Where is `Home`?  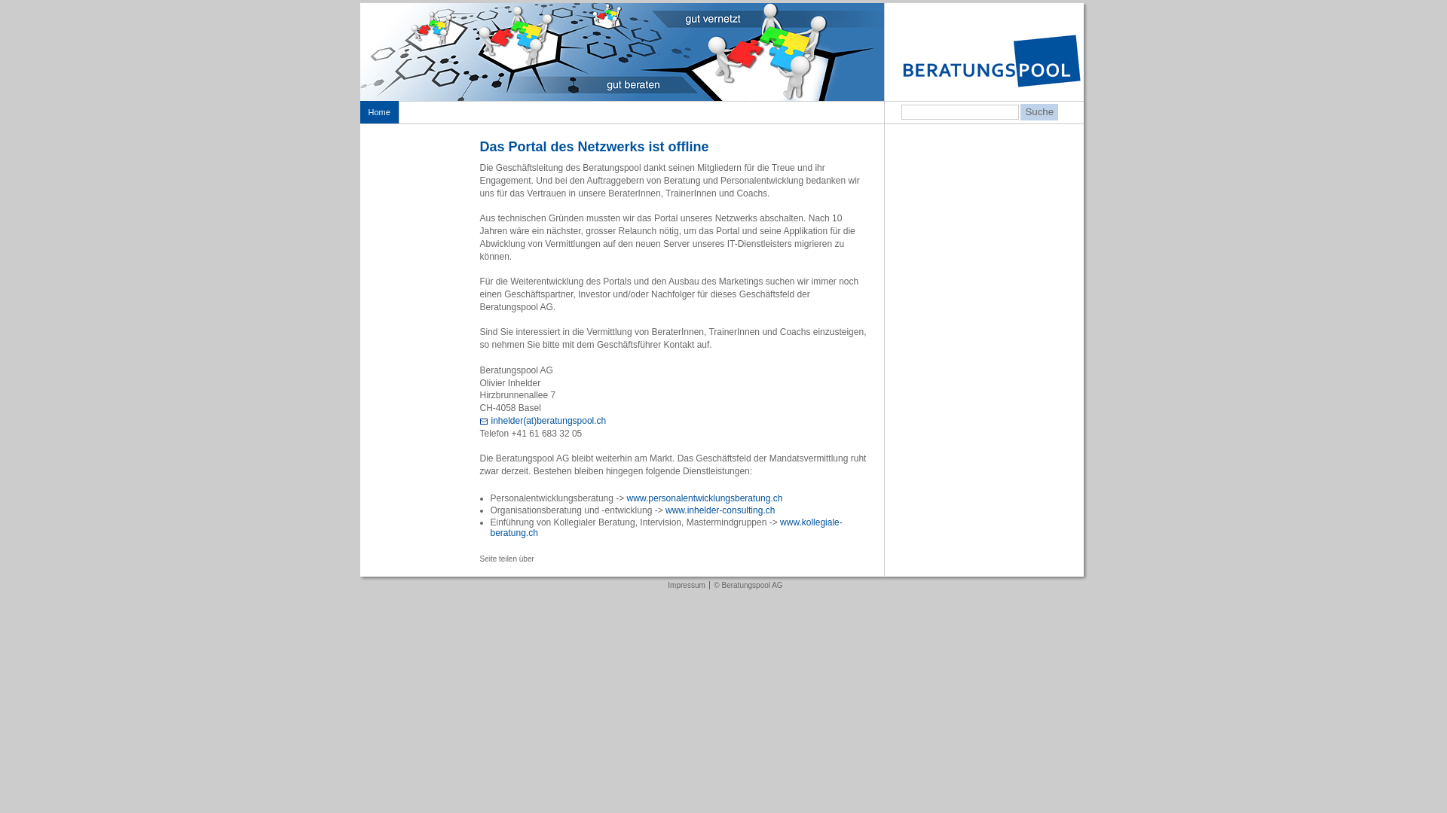 Home is located at coordinates (378, 112).